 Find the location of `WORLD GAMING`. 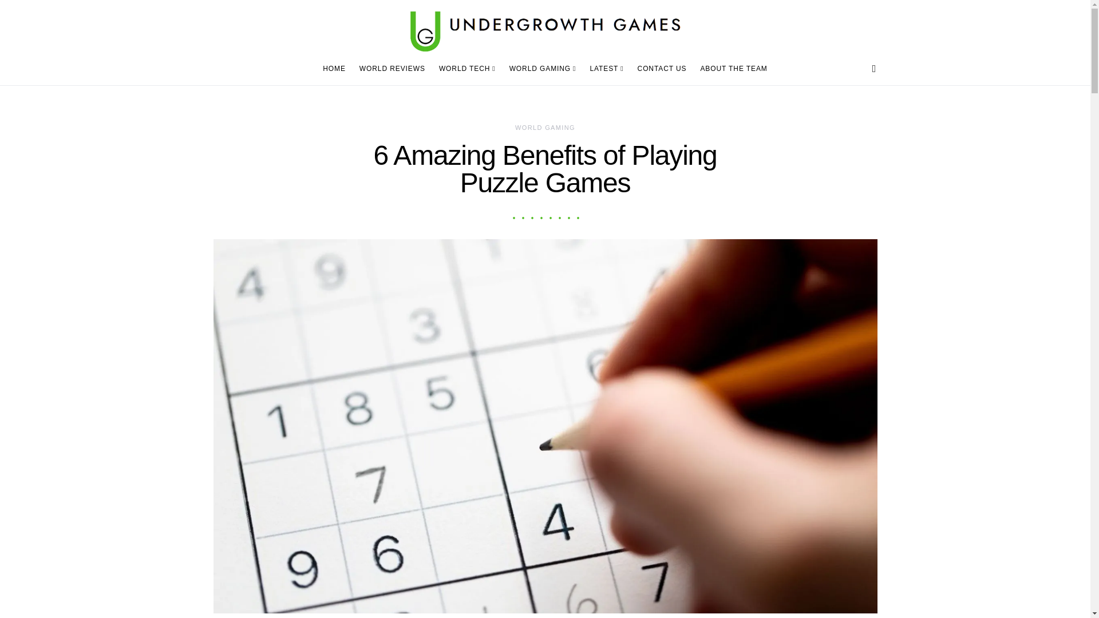

WORLD GAMING is located at coordinates (545, 127).